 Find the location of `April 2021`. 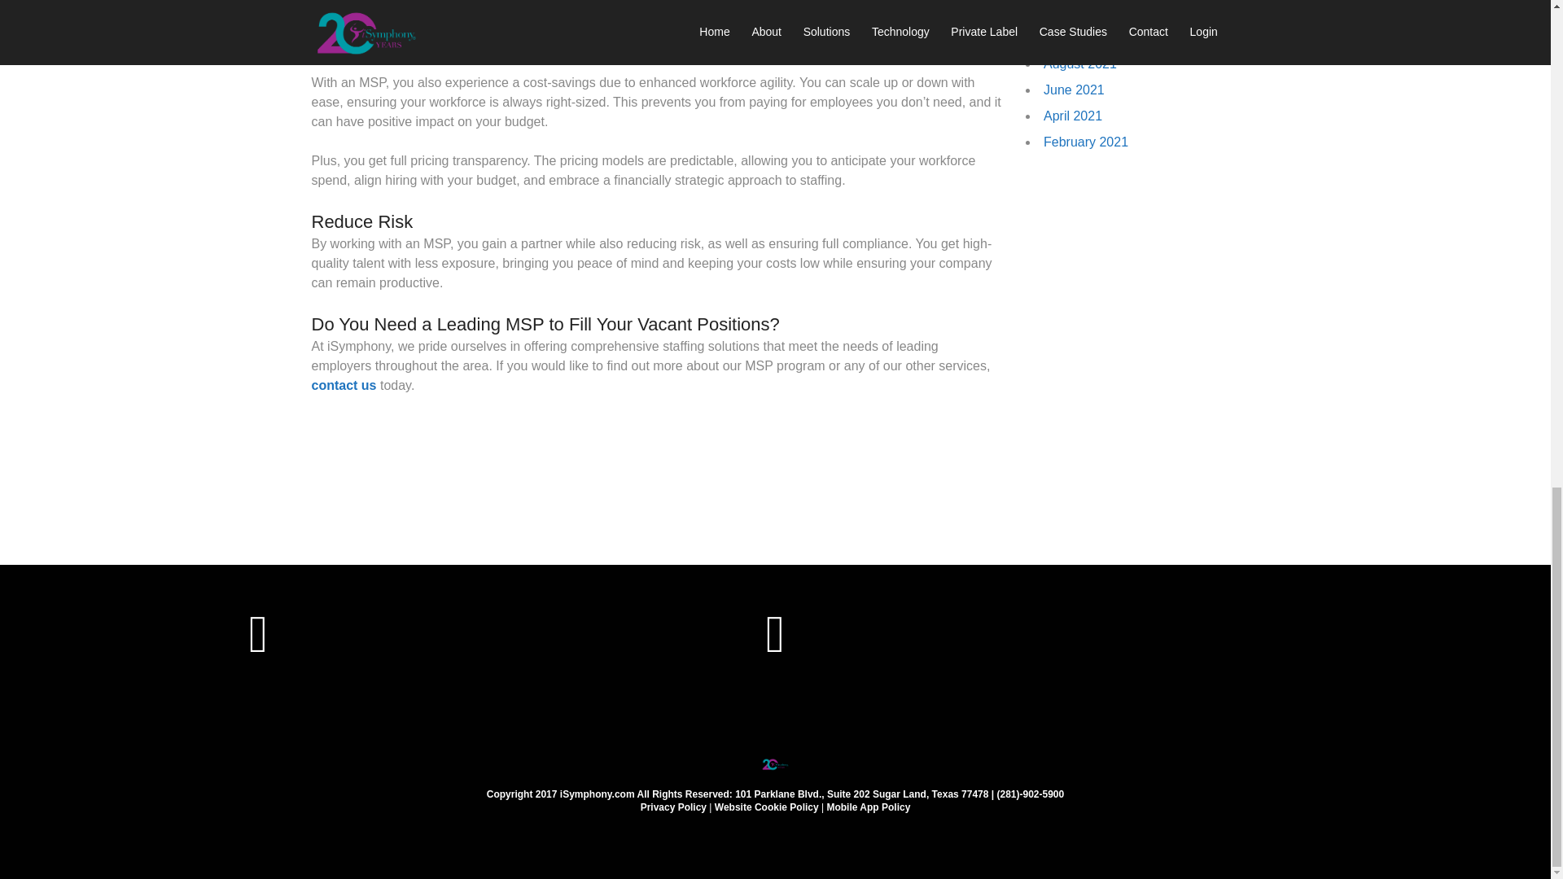

April 2021 is located at coordinates (1073, 116).